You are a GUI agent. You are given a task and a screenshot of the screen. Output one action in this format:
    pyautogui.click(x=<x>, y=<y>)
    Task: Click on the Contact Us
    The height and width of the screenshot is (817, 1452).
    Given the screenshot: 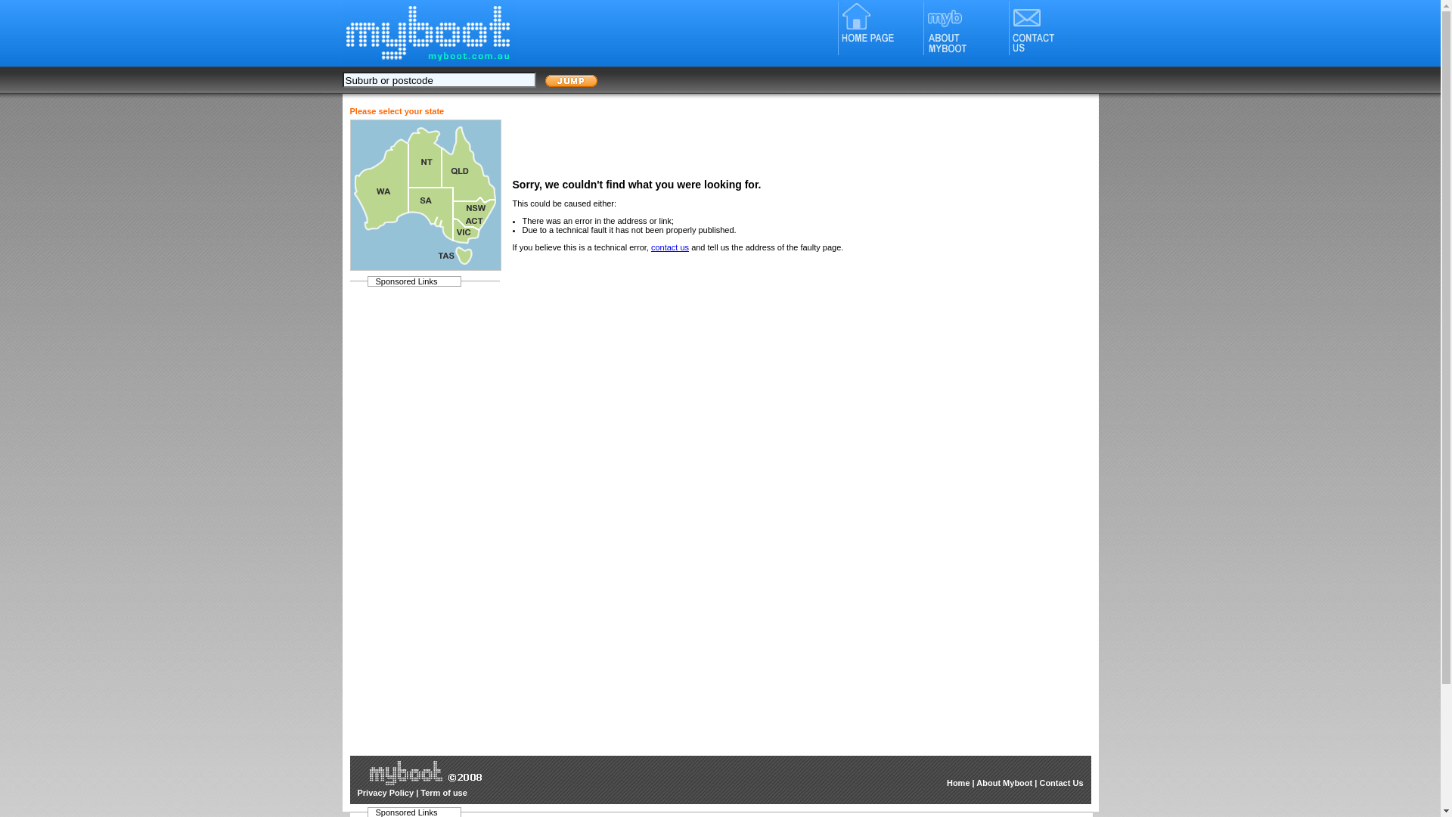 What is the action you would take?
    pyautogui.click(x=1061, y=783)
    